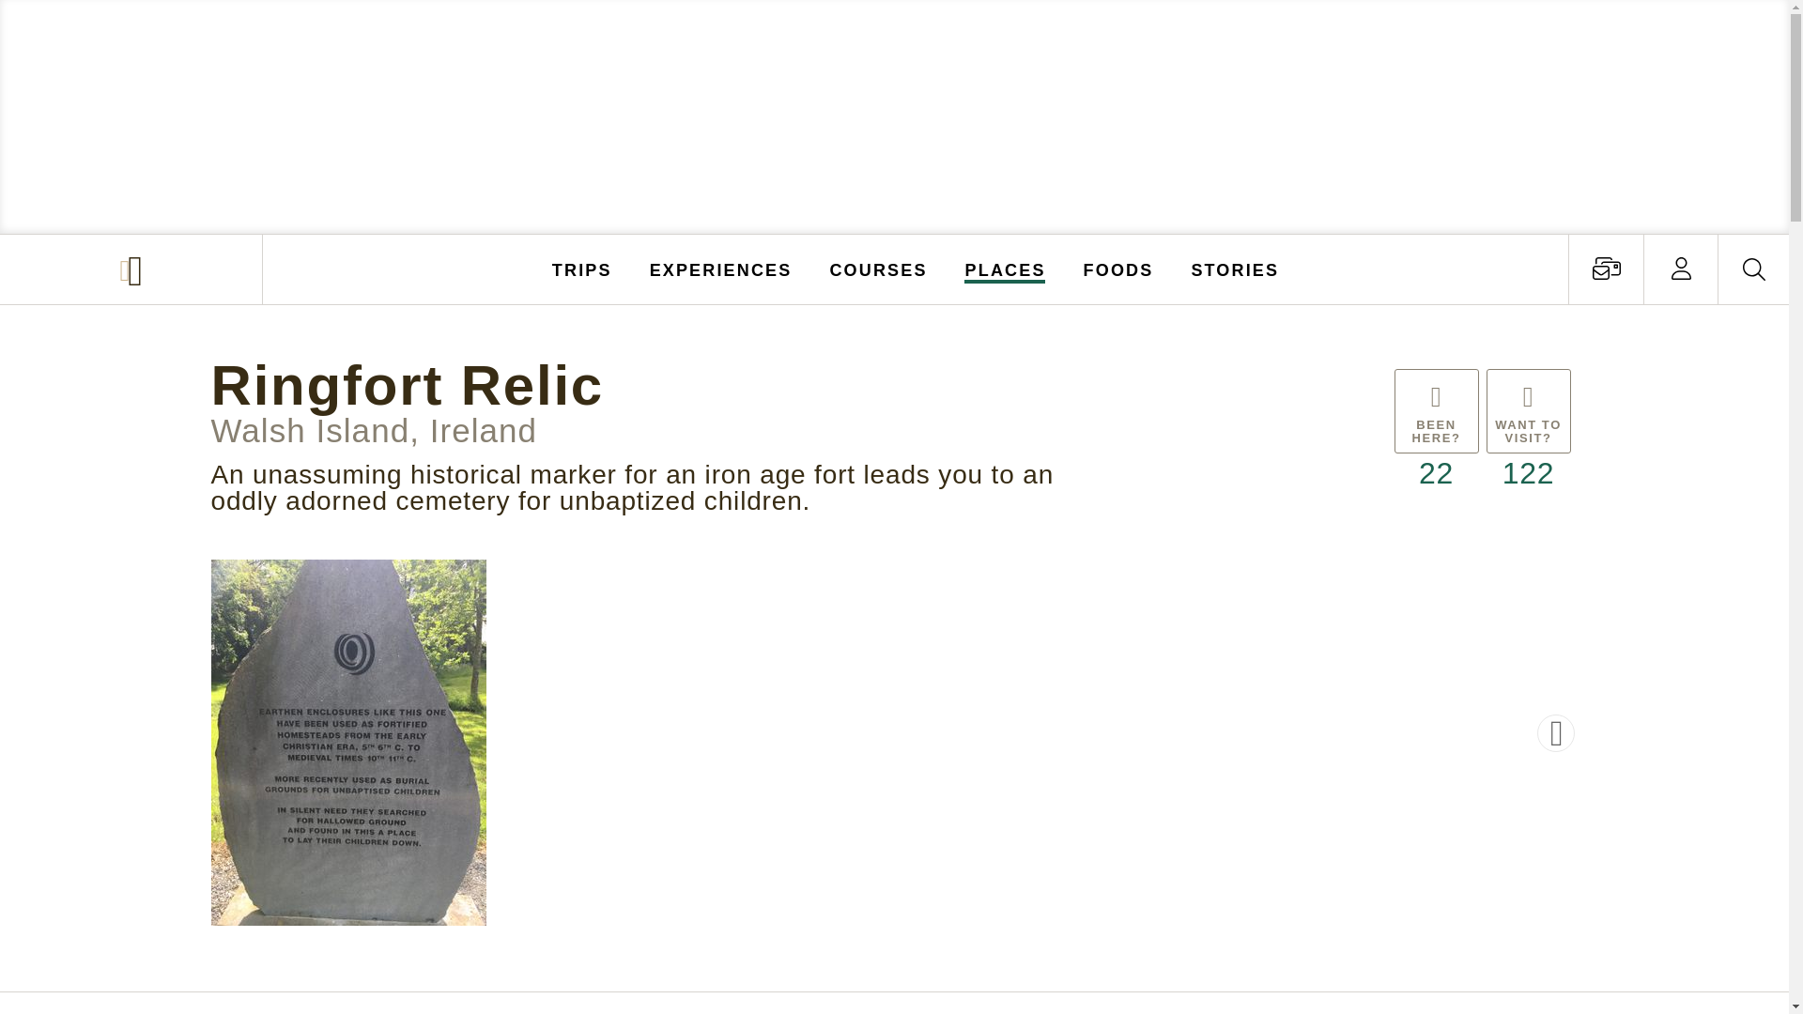  What do you see at coordinates (721, 269) in the screenshot?
I see `EXPERIENCES` at bounding box center [721, 269].